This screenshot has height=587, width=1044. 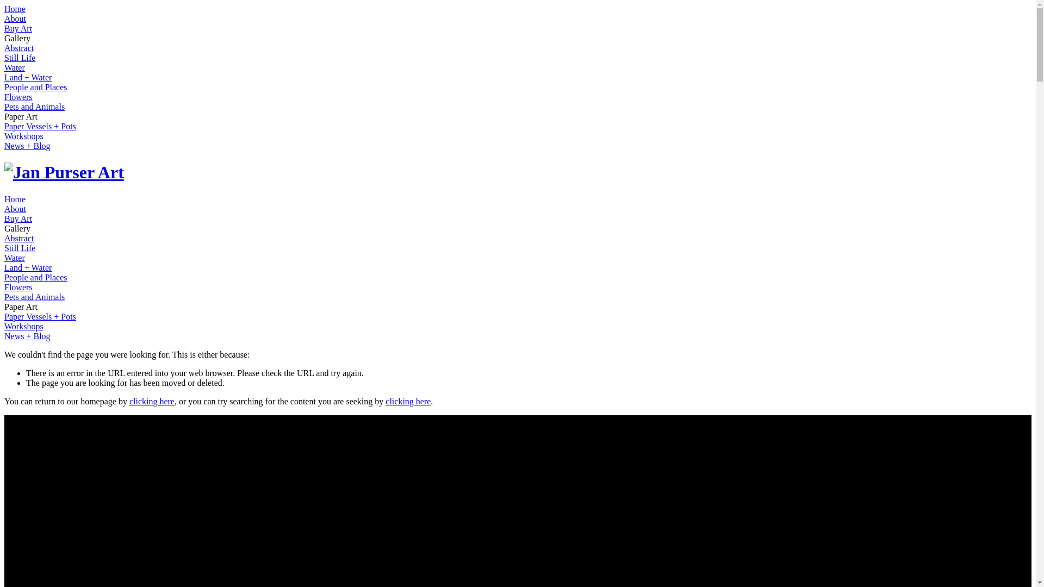 I want to click on Home, so click(x=15, y=9).